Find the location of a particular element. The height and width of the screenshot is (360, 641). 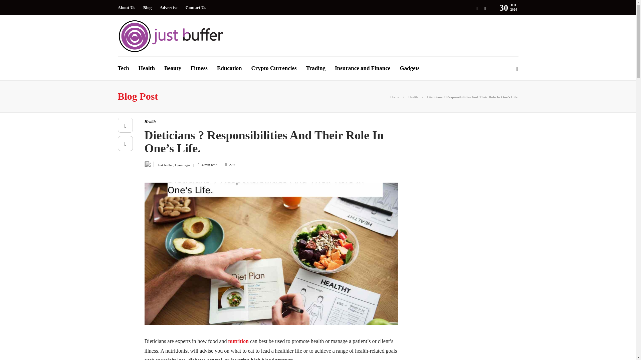

Home is located at coordinates (395, 97).